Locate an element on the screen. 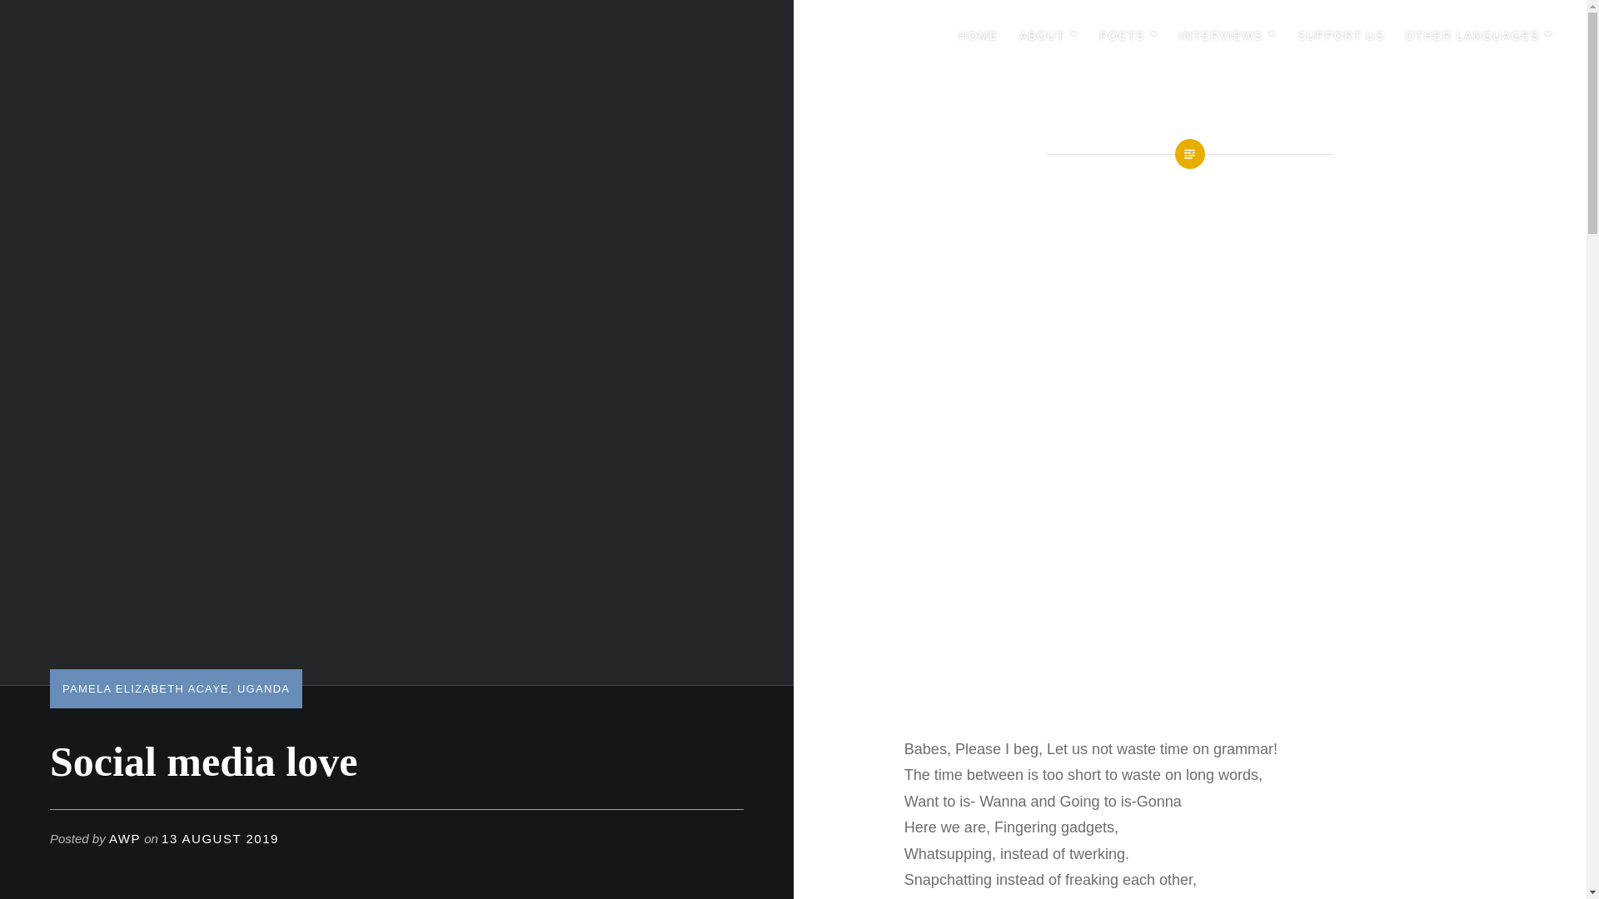 The width and height of the screenshot is (1599, 899). HOME is located at coordinates (978, 37).